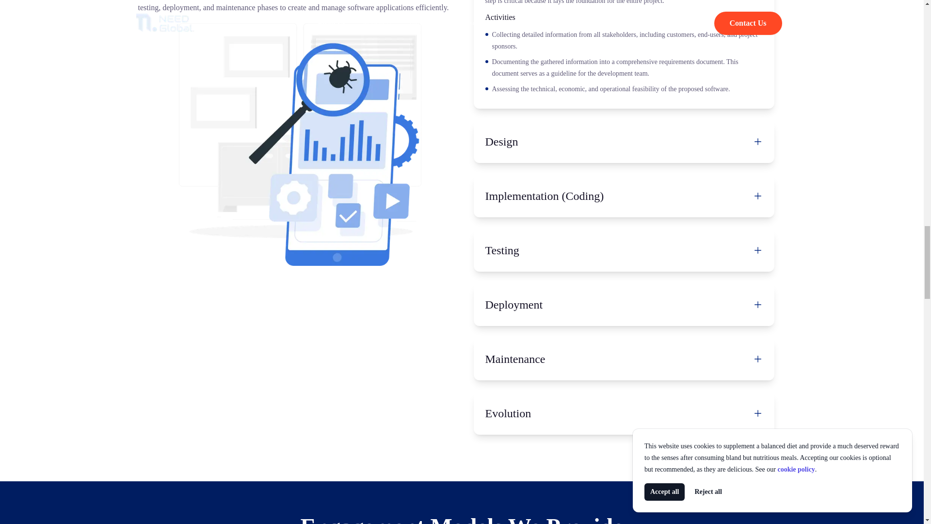 This screenshot has height=524, width=931. I want to click on Evolution, so click(624, 413).